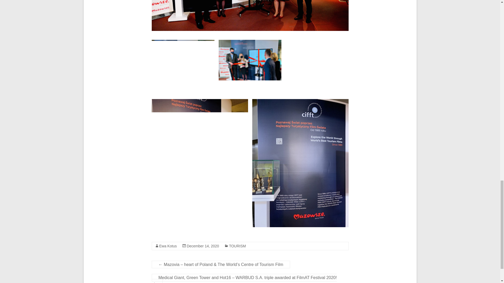  Describe the element at coordinates (168, 246) in the screenshot. I see `Ewa Kotus` at that location.